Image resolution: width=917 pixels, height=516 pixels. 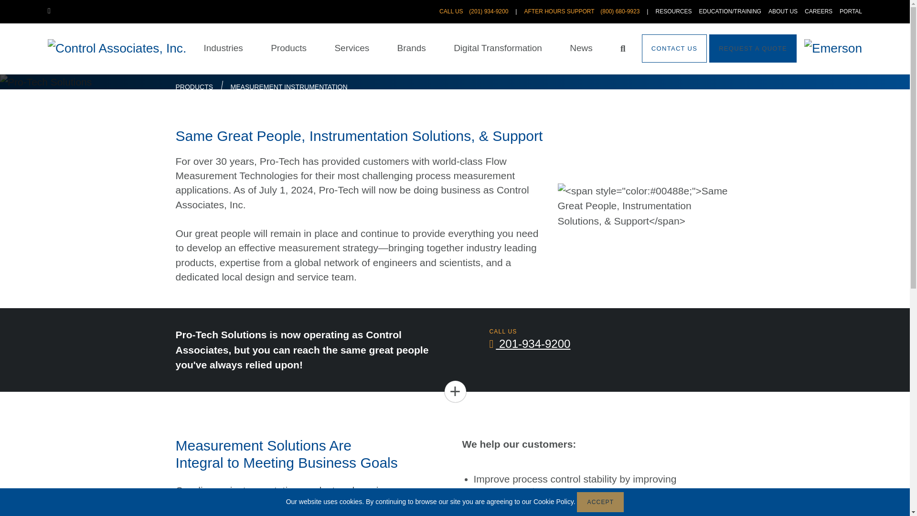 I want to click on REQUEST A QUOTE, so click(x=753, y=49).